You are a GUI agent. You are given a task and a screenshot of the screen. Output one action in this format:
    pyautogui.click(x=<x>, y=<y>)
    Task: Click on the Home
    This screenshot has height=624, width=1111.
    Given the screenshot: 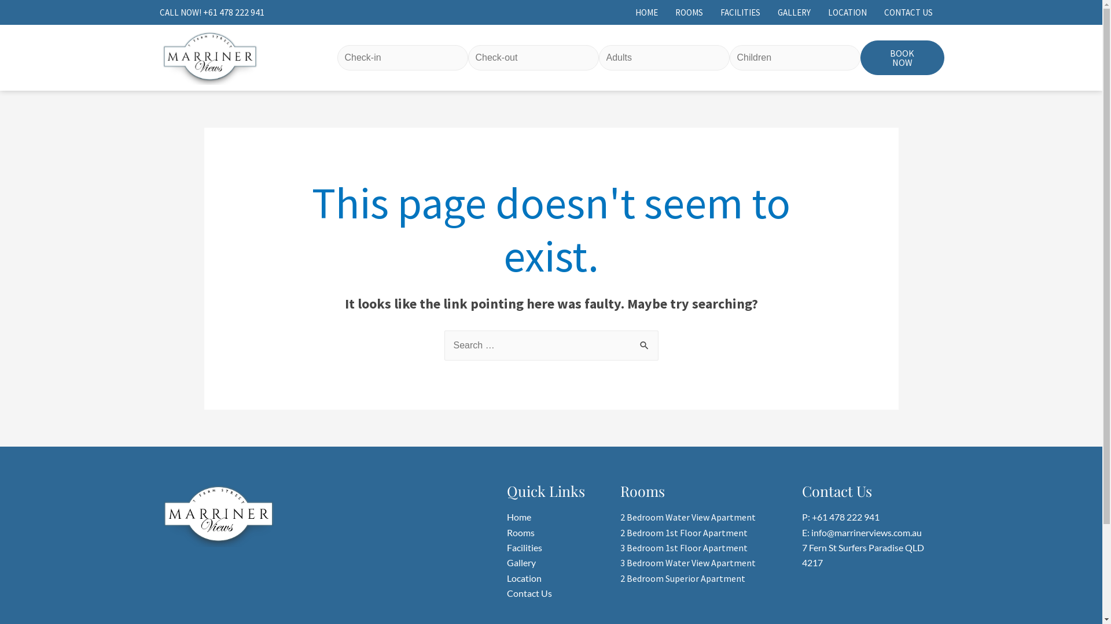 What is the action you would take?
    pyautogui.click(x=519, y=517)
    